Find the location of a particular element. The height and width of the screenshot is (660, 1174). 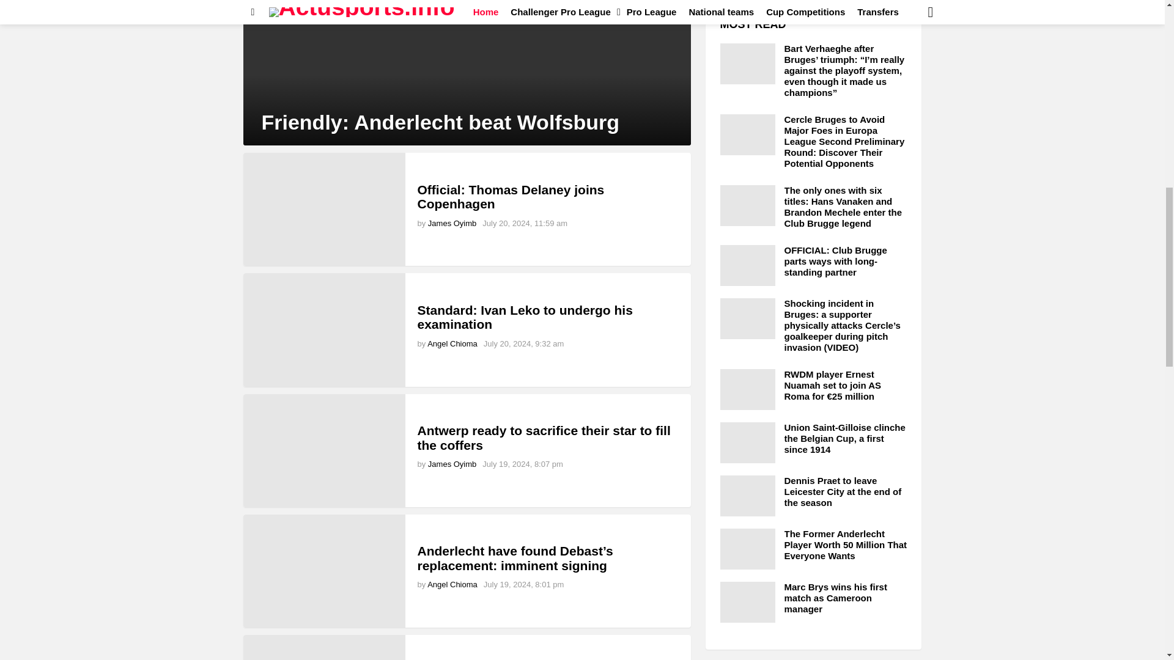

Friendly: Anderlecht beat Wolfsburg is located at coordinates (467, 72).